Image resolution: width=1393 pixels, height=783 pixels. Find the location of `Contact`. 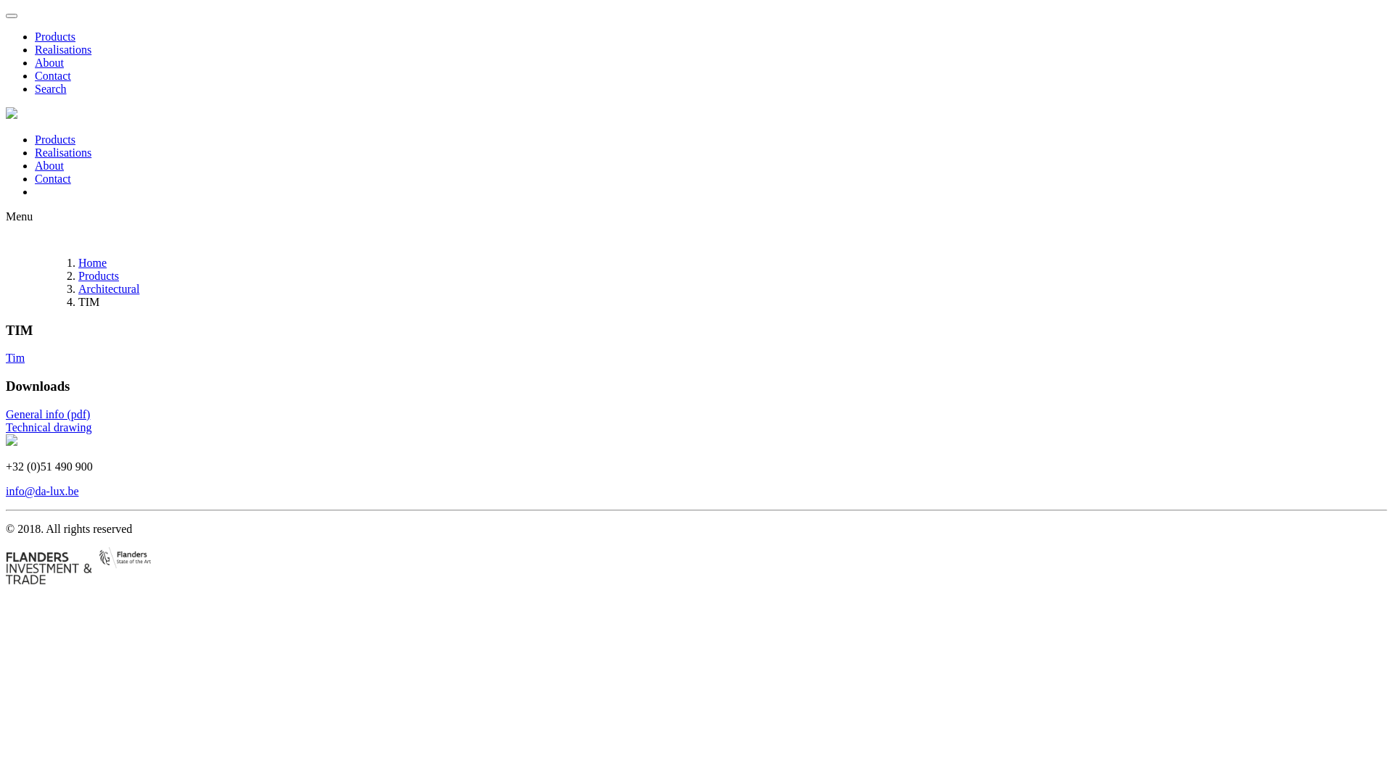

Contact is located at coordinates (53, 75).